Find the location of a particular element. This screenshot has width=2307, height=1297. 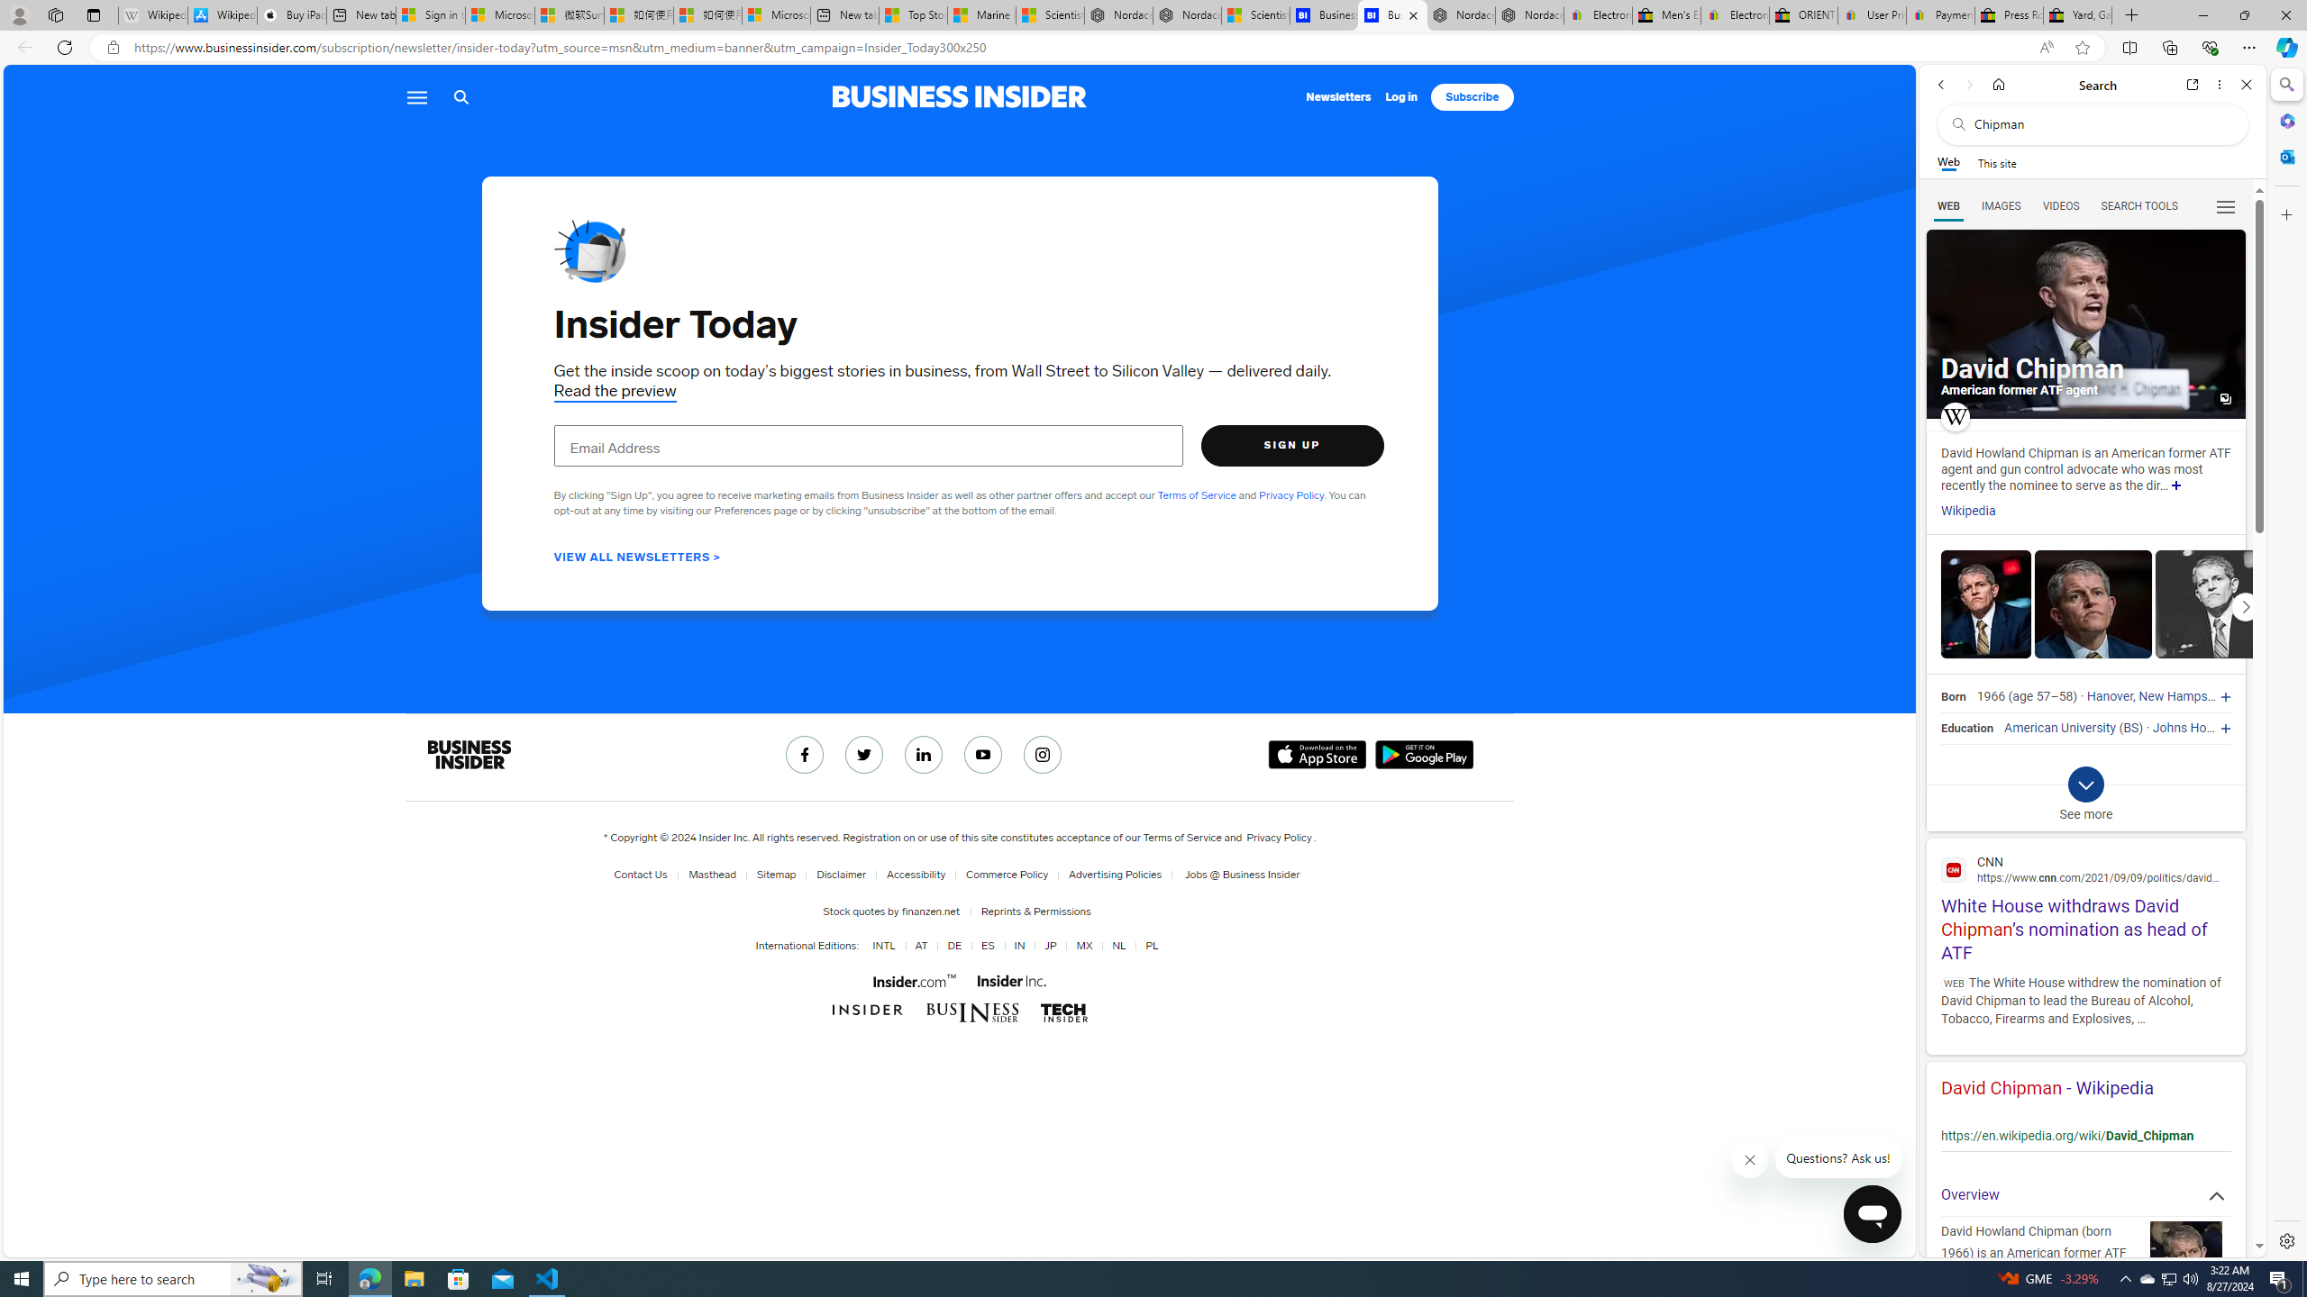

PL is located at coordinates (1151, 946).